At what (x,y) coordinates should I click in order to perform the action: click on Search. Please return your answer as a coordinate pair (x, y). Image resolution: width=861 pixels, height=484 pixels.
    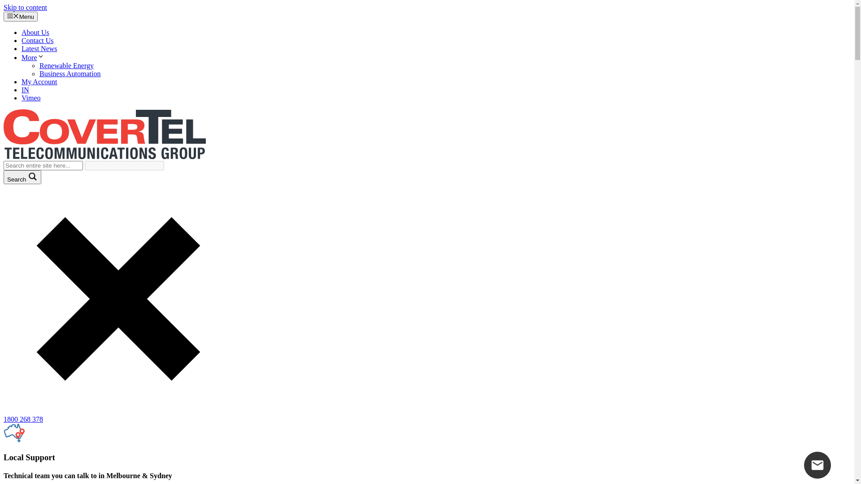
    Looking at the image, I should click on (22, 177).